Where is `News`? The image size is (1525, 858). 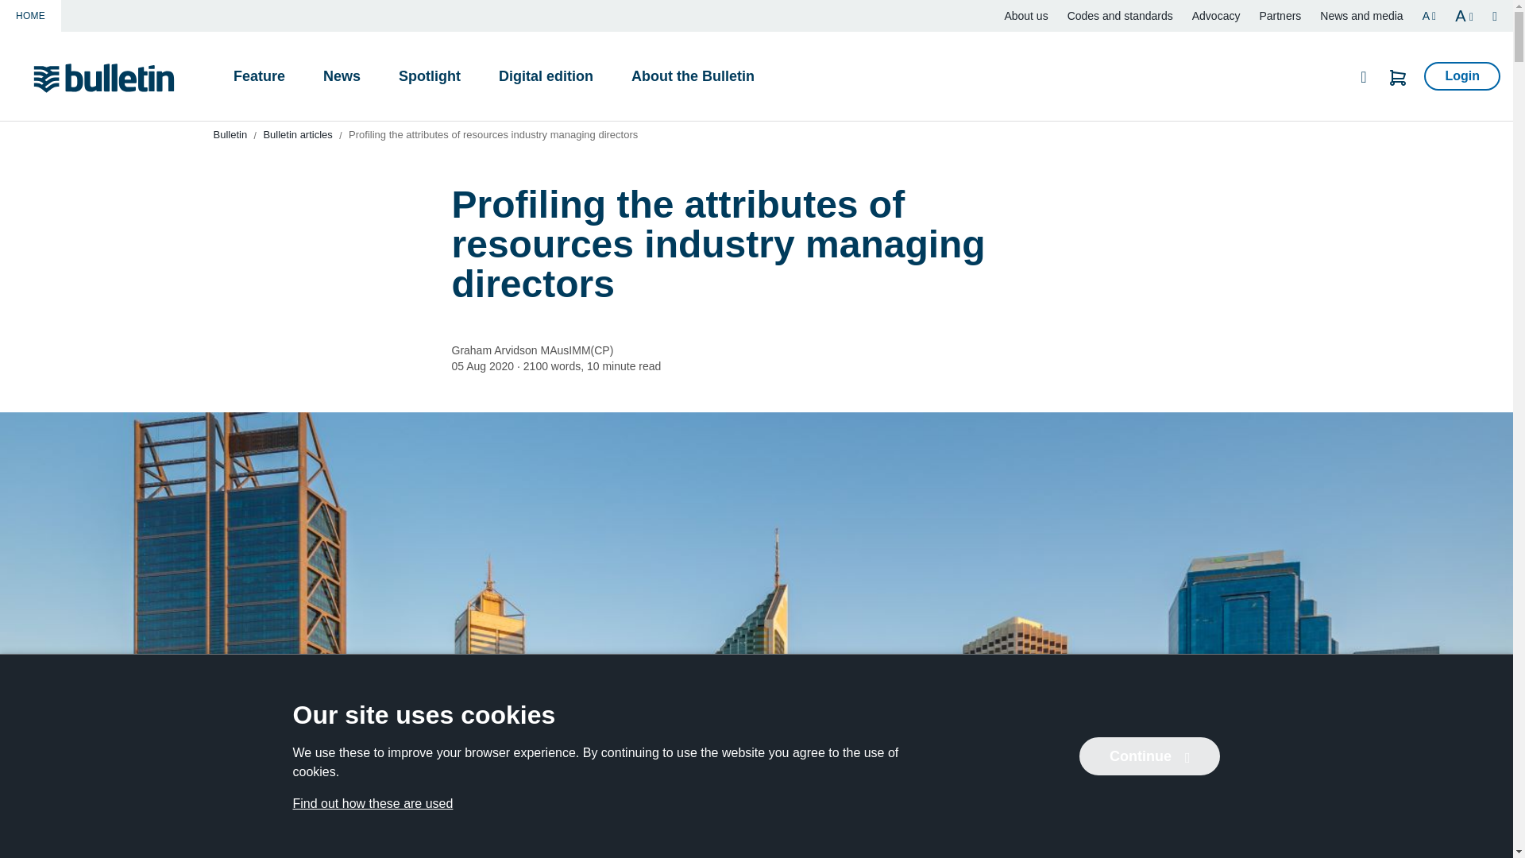
News is located at coordinates (342, 76).